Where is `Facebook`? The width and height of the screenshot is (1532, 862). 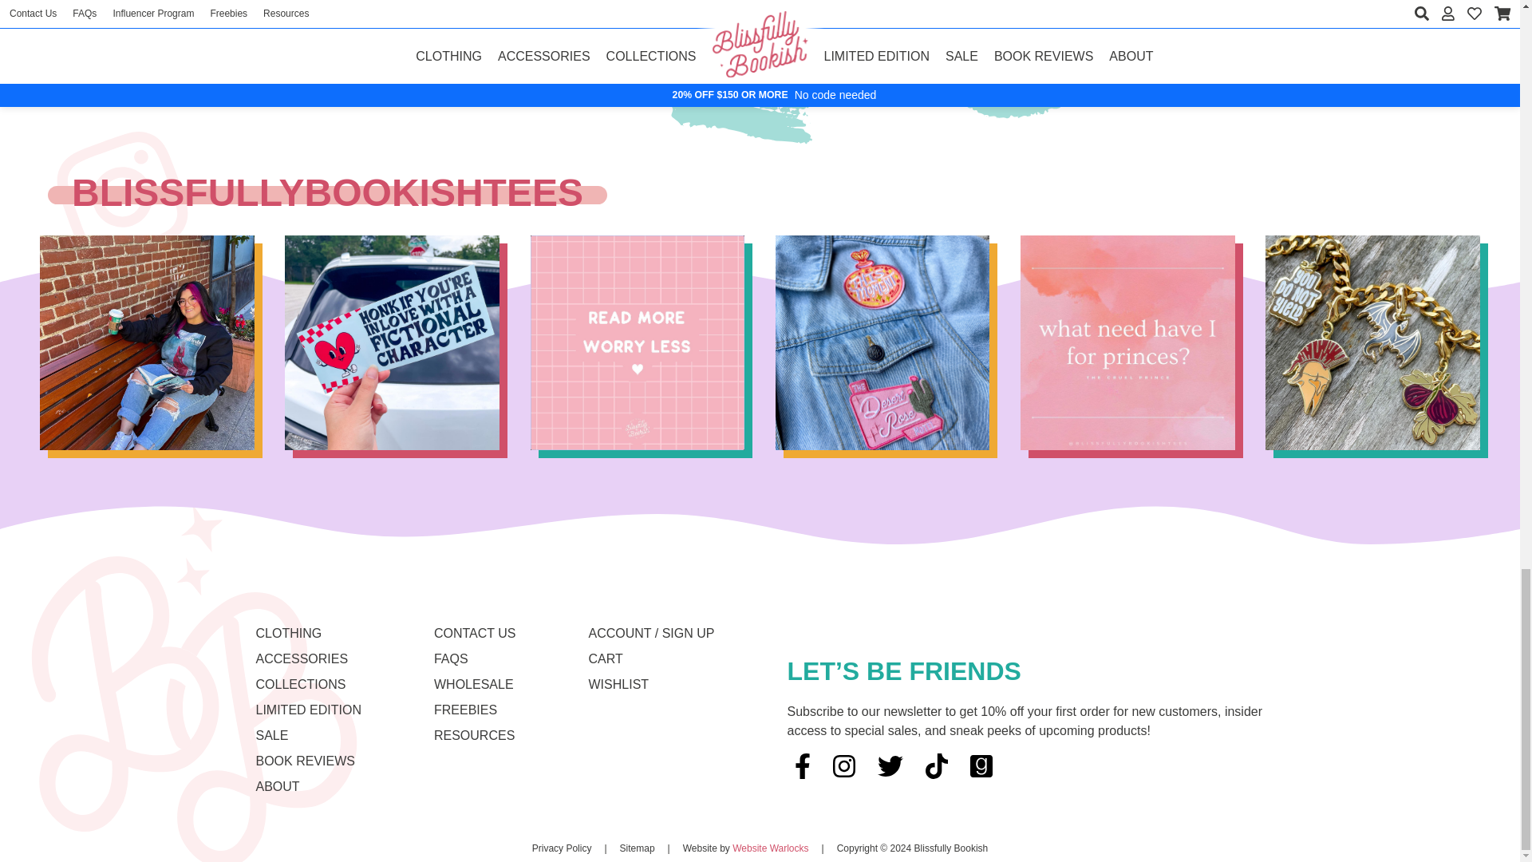 Facebook is located at coordinates (803, 766).